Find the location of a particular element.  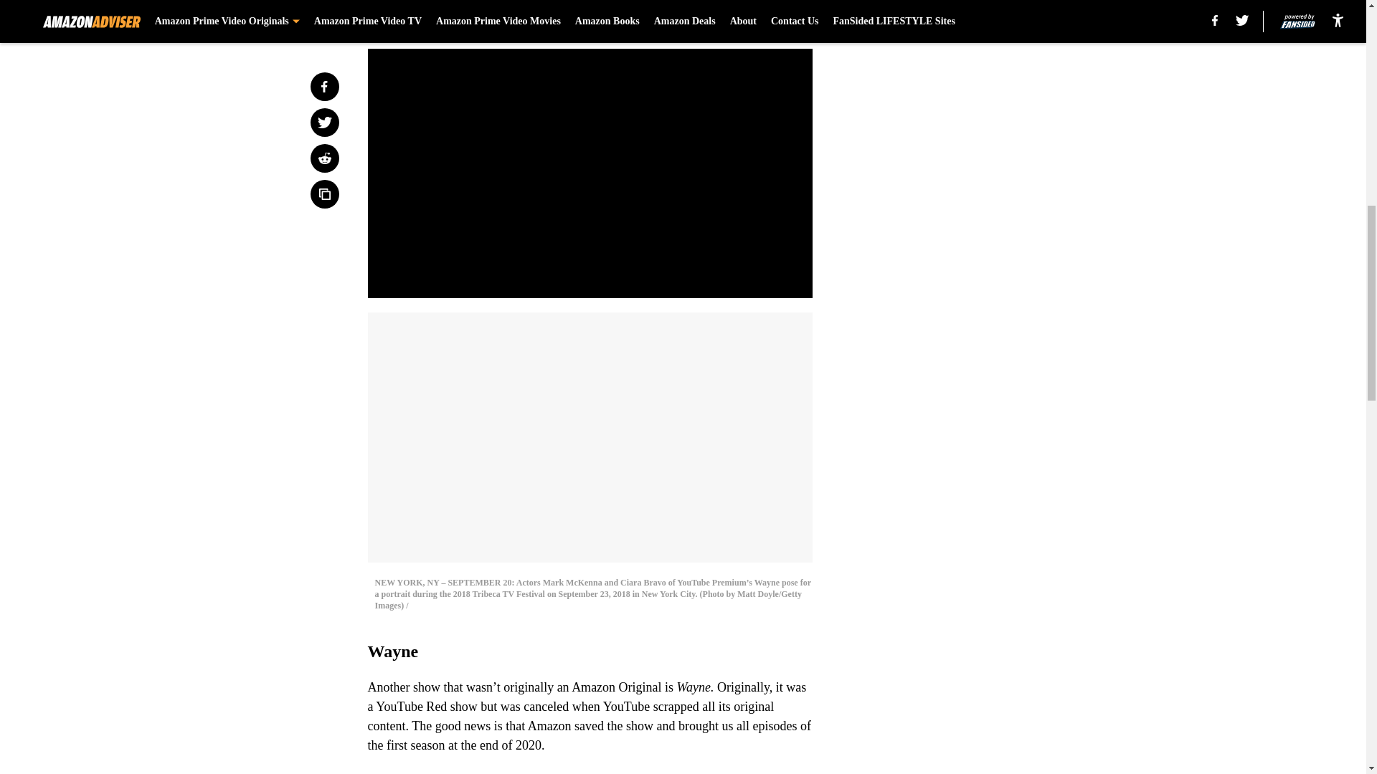

Prev is located at coordinates (410, 19).